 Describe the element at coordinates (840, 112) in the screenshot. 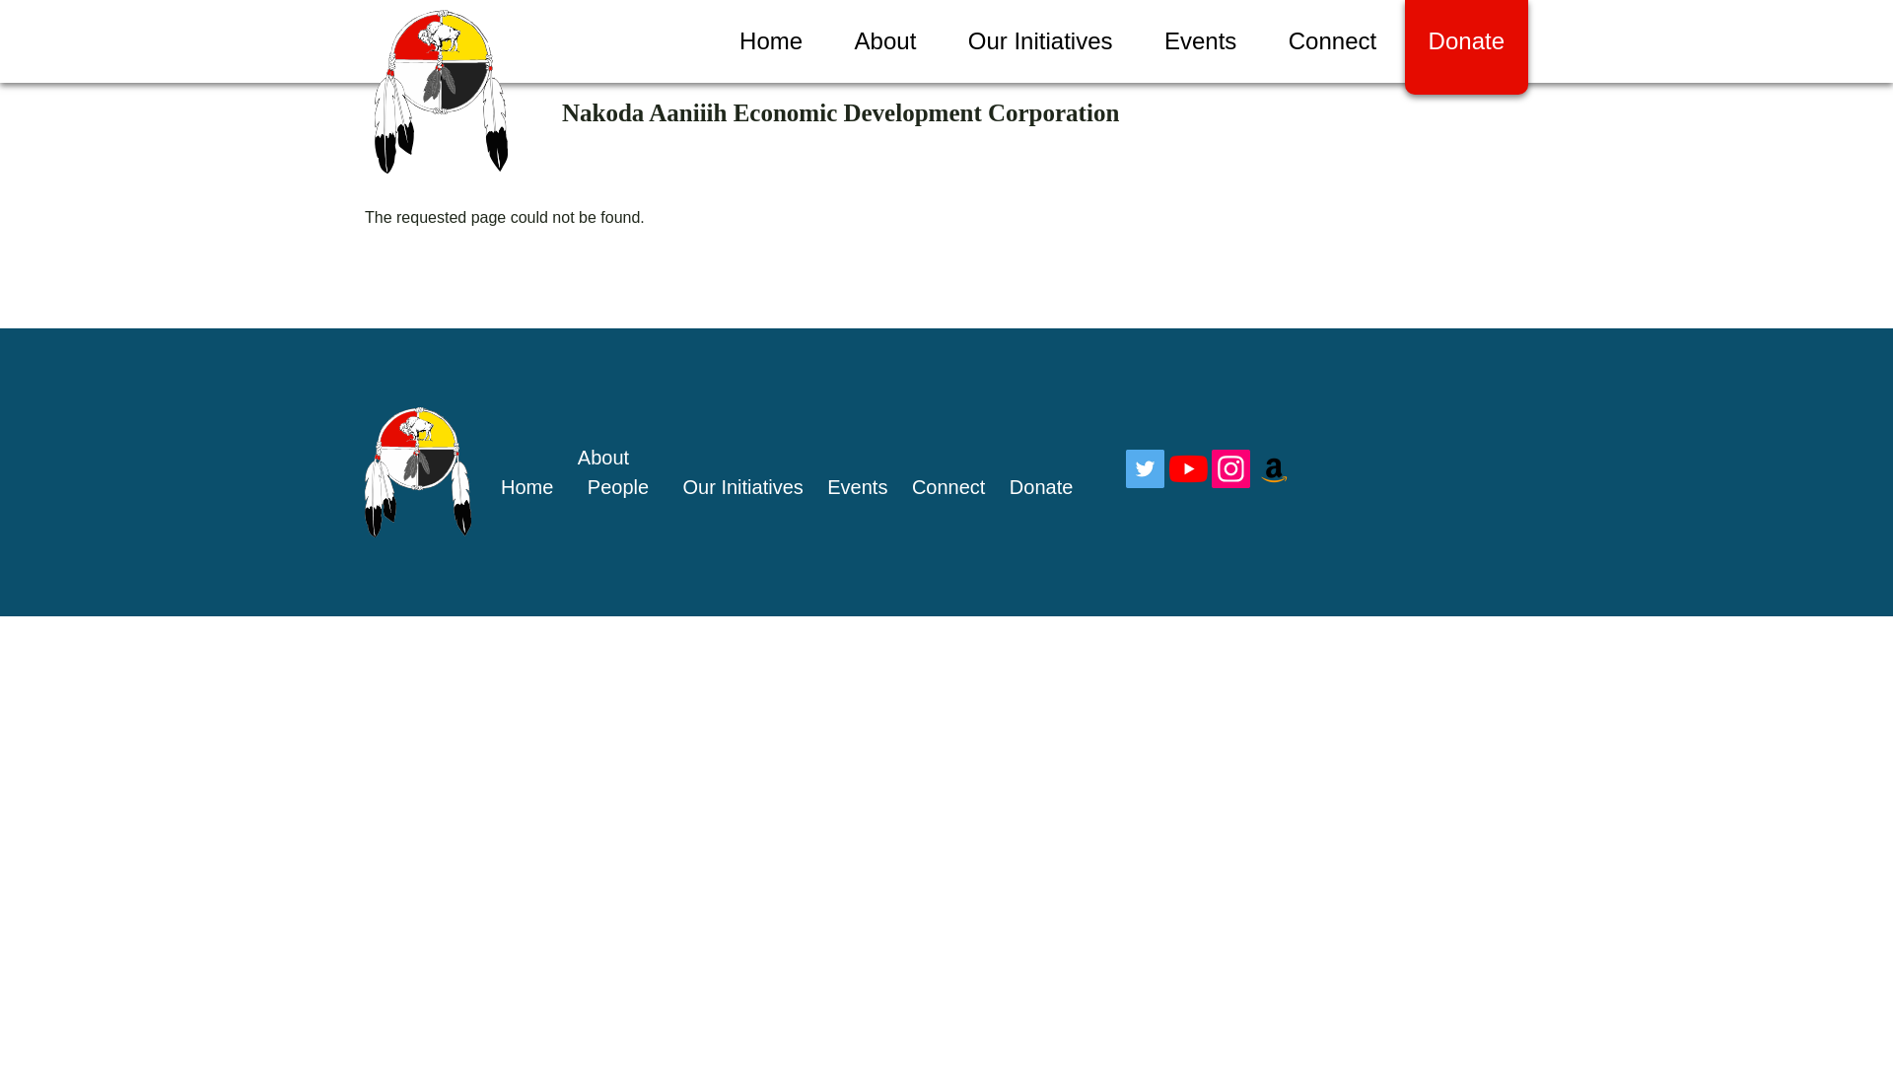

I see `Home` at that location.